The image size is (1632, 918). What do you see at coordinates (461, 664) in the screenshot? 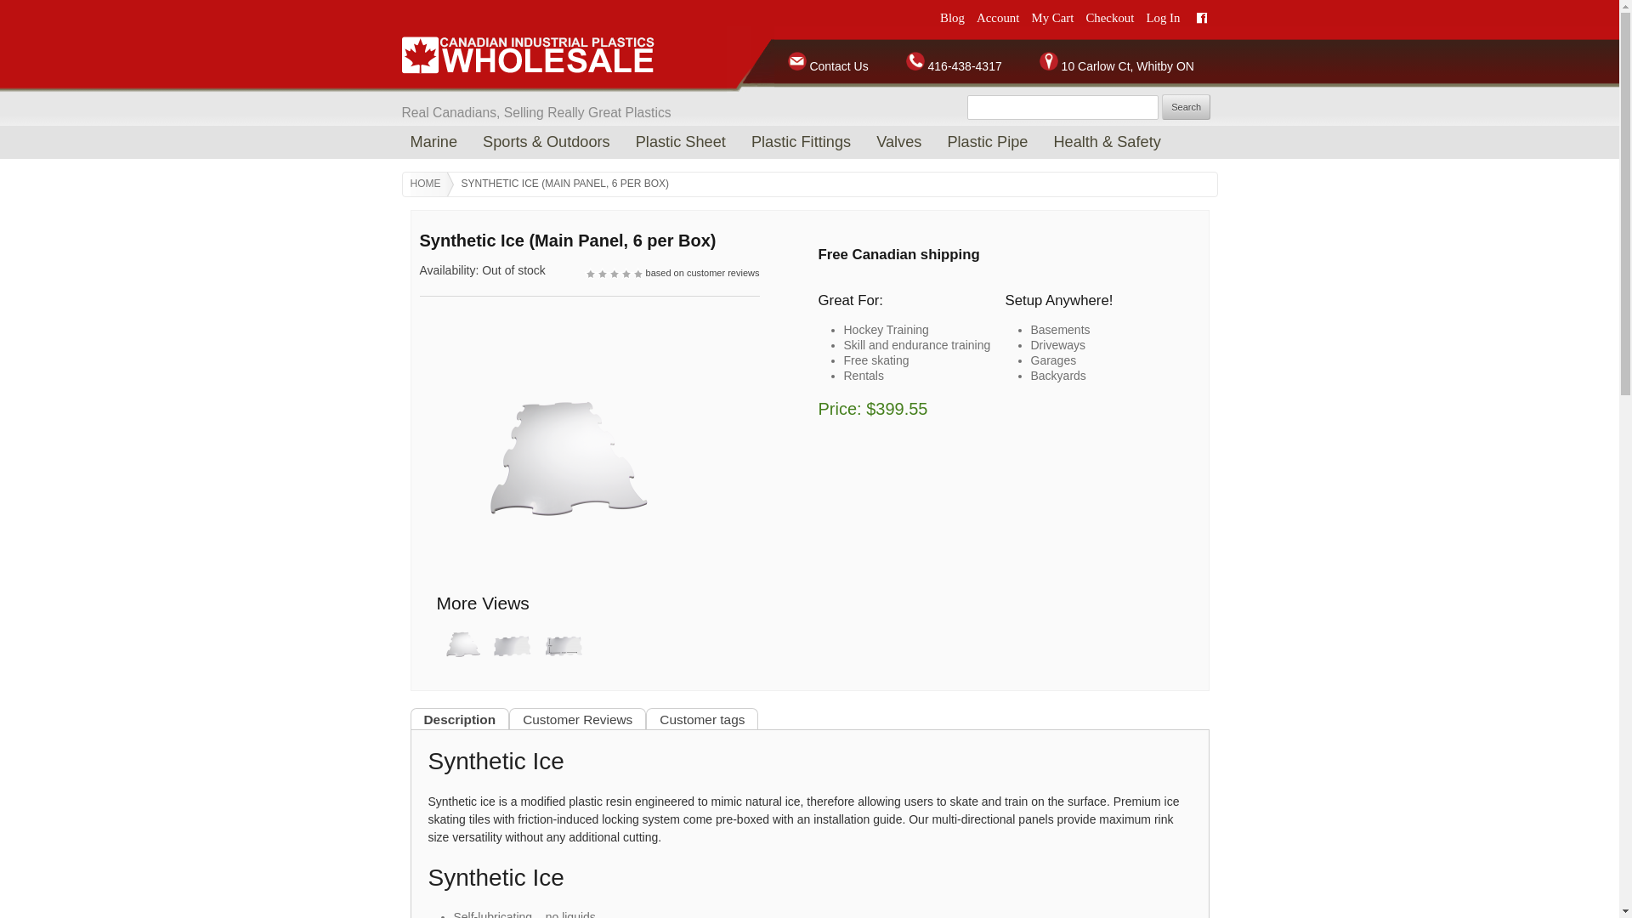
I see `Sani Armor Ice Synthetic Ice 1` at bounding box center [461, 664].